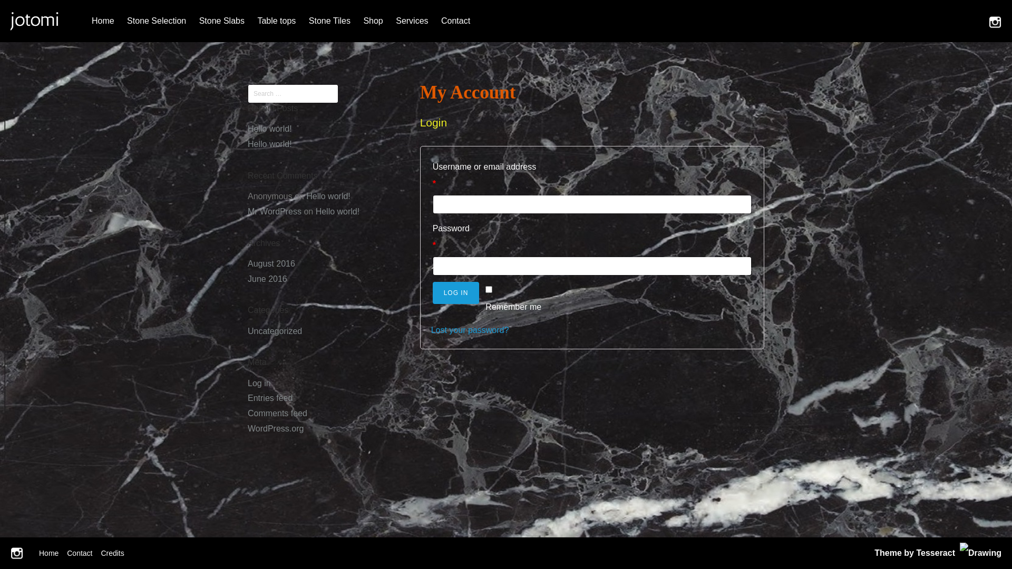  I want to click on Home, so click(48, 553).